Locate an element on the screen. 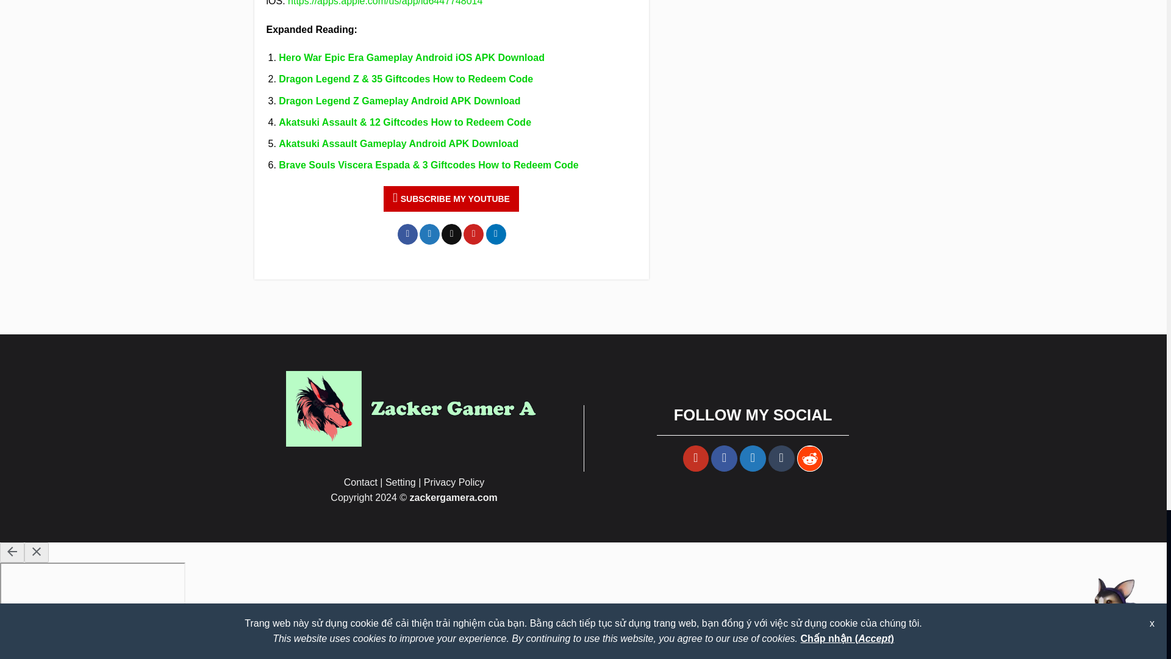 The width and height of the screenshot is (1171, 659). Share on Twitter is located at coordinates (429, 234).